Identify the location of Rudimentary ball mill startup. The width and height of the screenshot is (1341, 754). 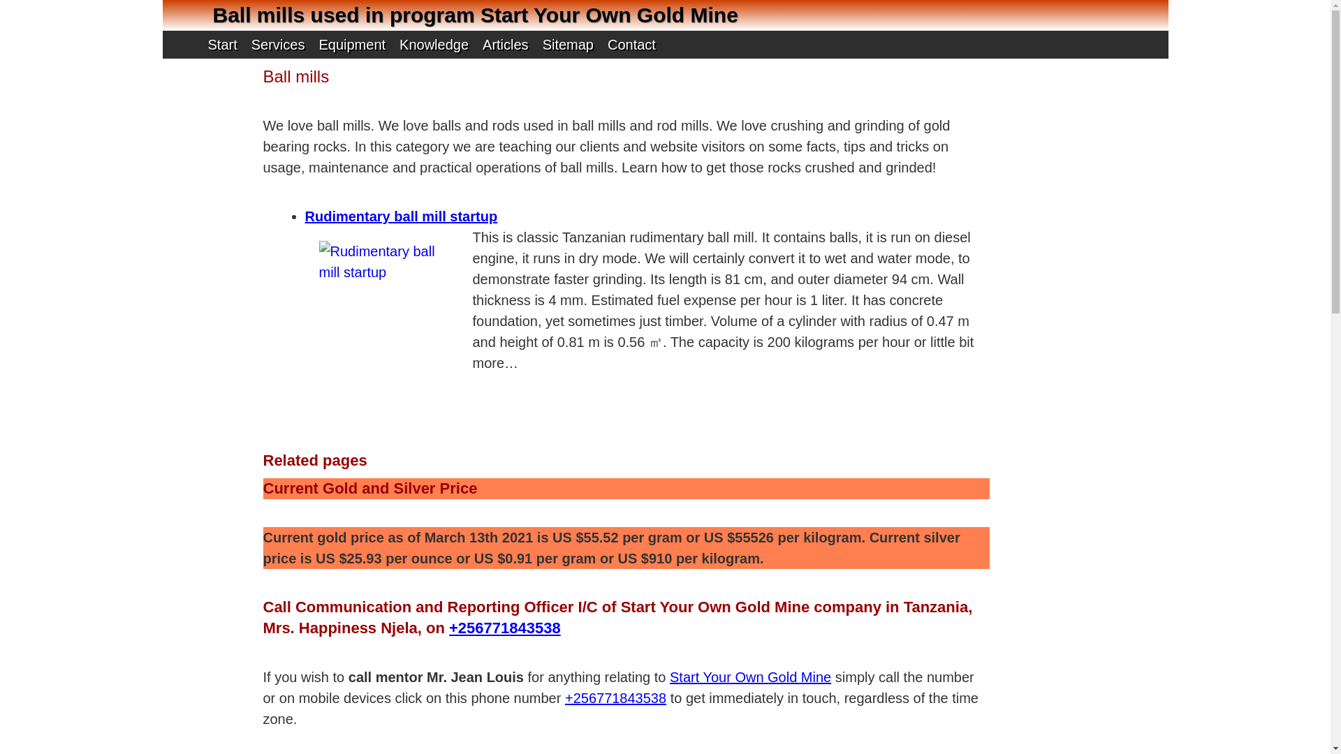
(401, 216).